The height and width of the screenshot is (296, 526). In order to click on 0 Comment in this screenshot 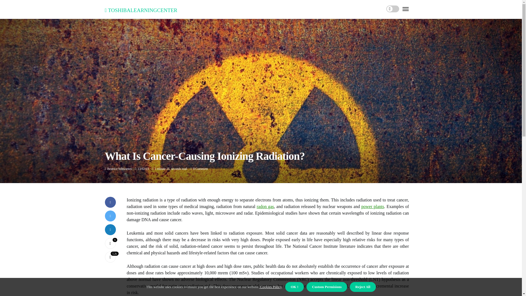, I will do `click(200, 169)`.